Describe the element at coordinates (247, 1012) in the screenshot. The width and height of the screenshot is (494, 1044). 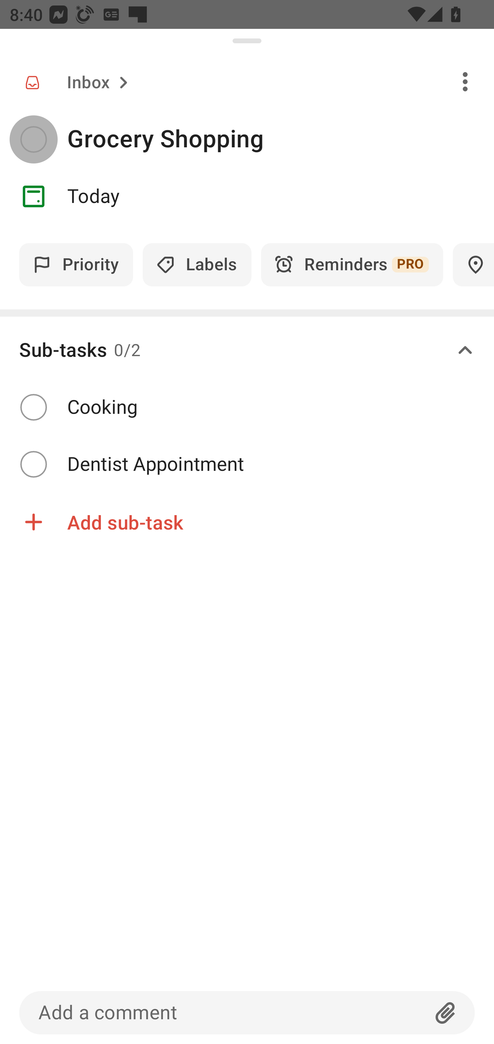
I see `Add a comment Attachment` at that location.